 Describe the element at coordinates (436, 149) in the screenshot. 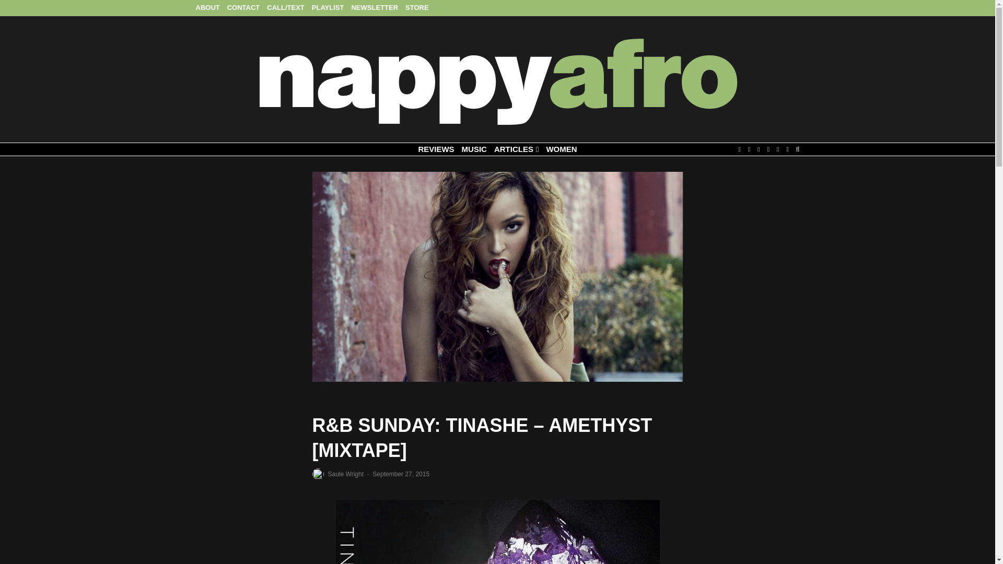

I see `REVIEWS` at that location.